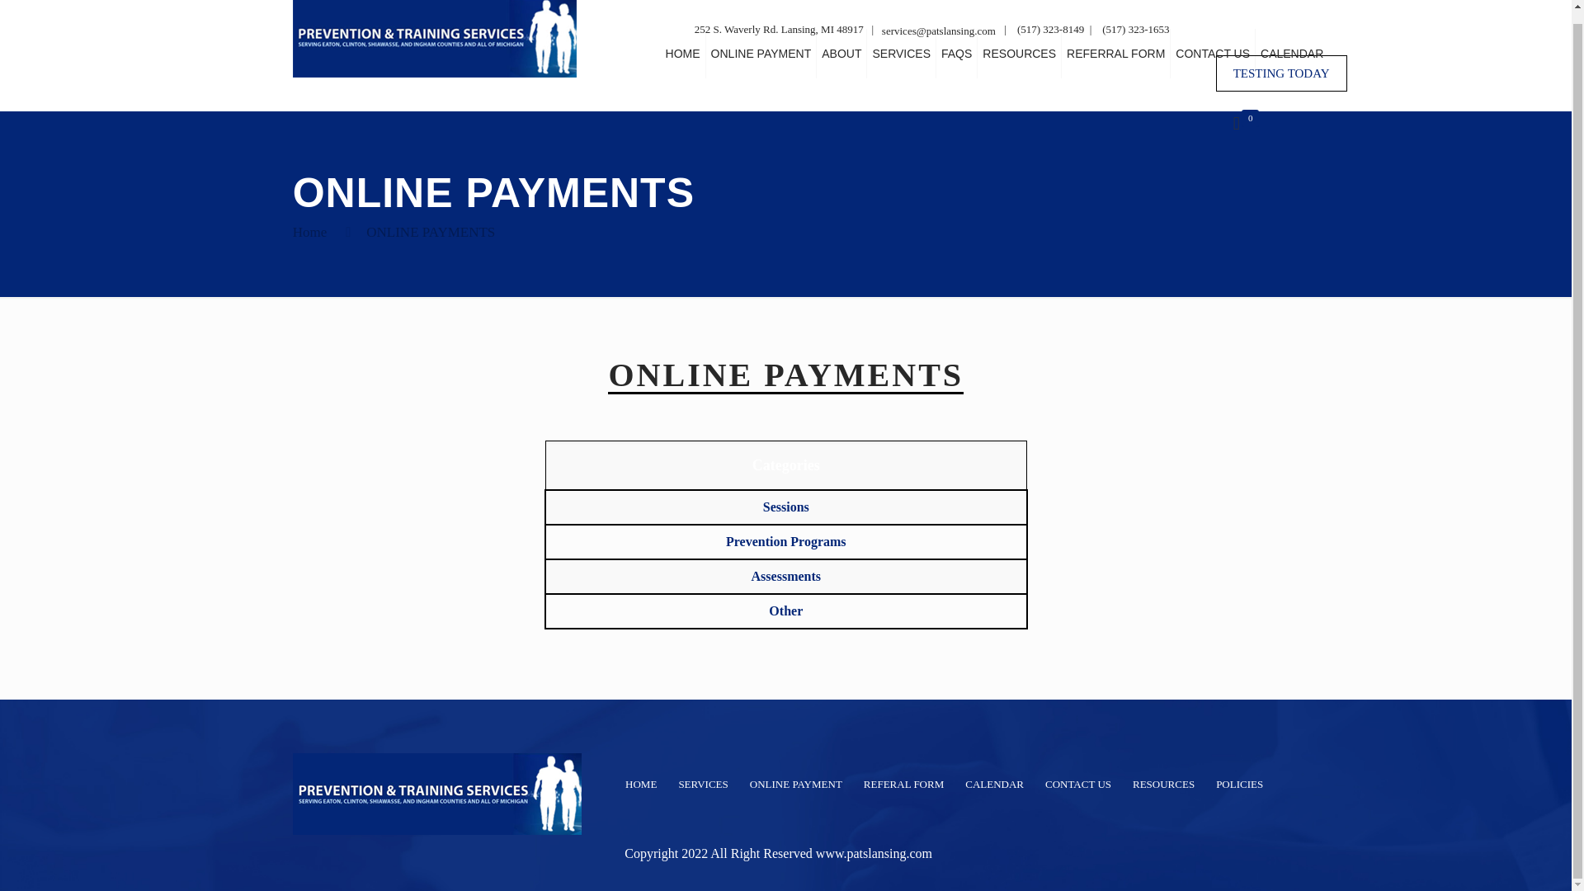  I want to click on ONLINE PAYMENT, so click(761, 54).